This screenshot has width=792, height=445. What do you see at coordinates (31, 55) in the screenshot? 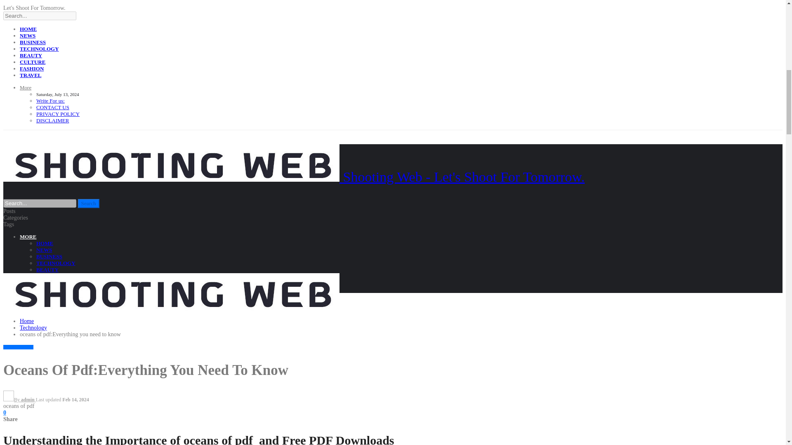
I see `BEAUTY` at bounding box center [31, 55].